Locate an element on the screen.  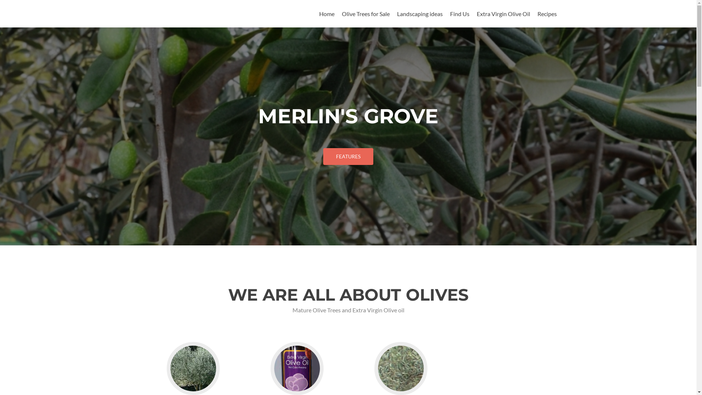
Find Us is located at coordinates (459, 14).